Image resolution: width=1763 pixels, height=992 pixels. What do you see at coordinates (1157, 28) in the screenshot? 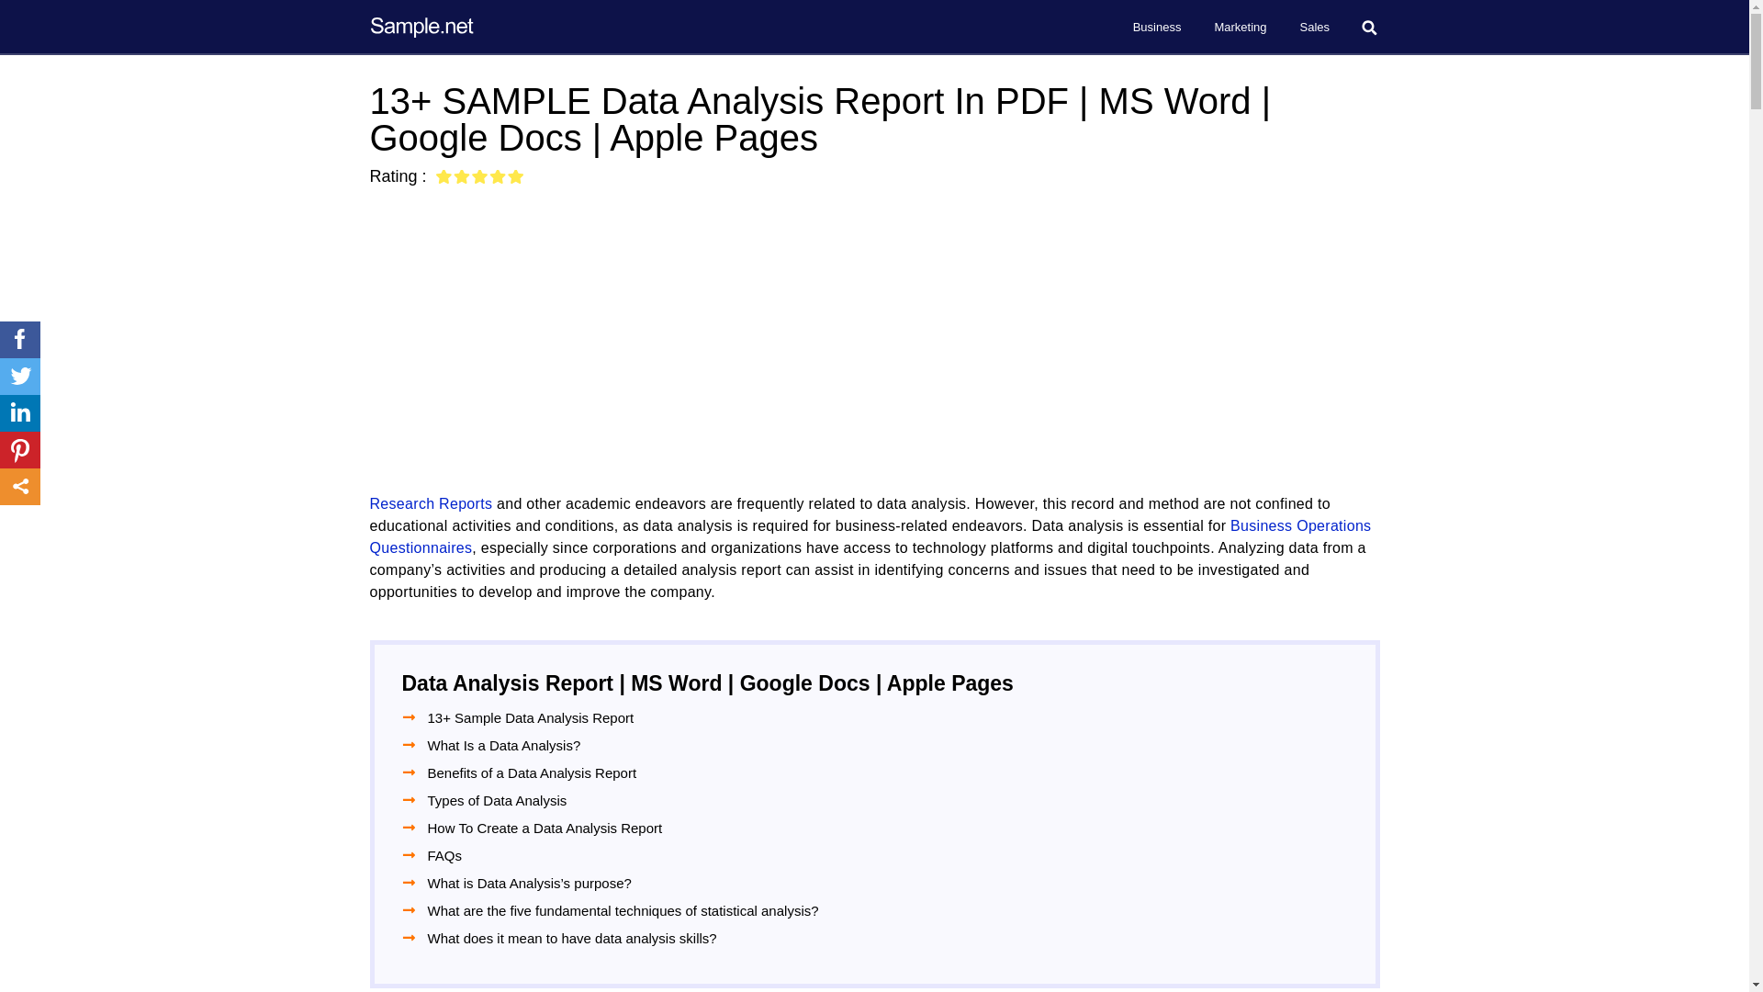
I see `Business` at bounding box center [1157, 28].